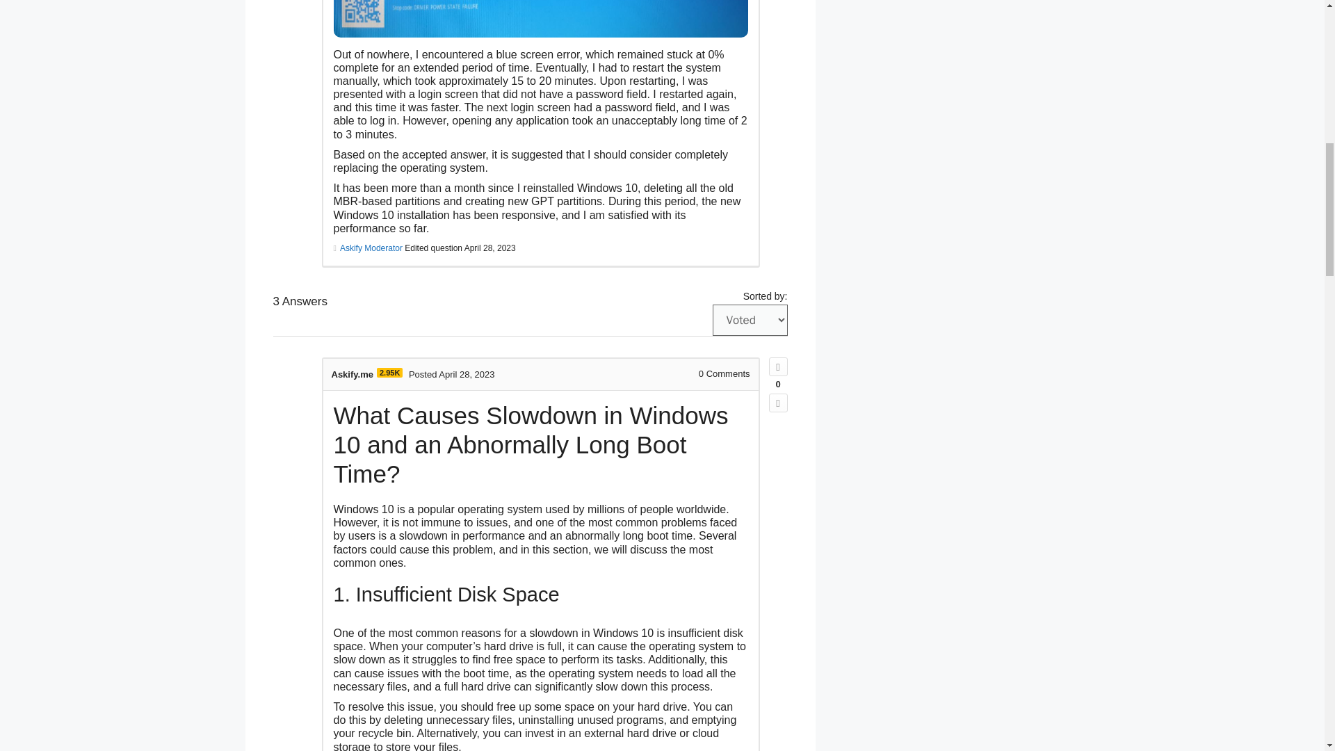  What do you see at coordinates (371, 248) in the screenshot?
I see `Askify Moderator` at bounding box center [371, 248].